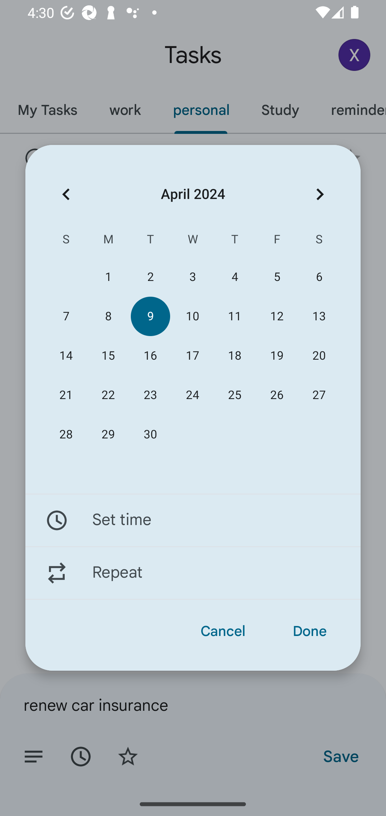  I want to click on Cancel, so click(223, 631).